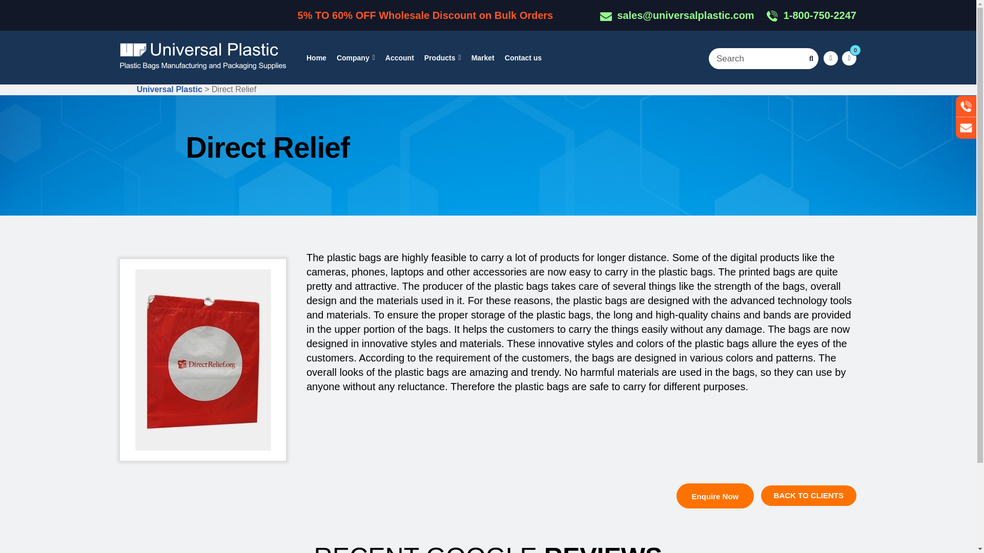 The width and height of the screenshot is (984, 553). What do you see at coordinates (811, 15) in the screenshot?
I see `1-800-750-2247` at bounding box center [811, 15].